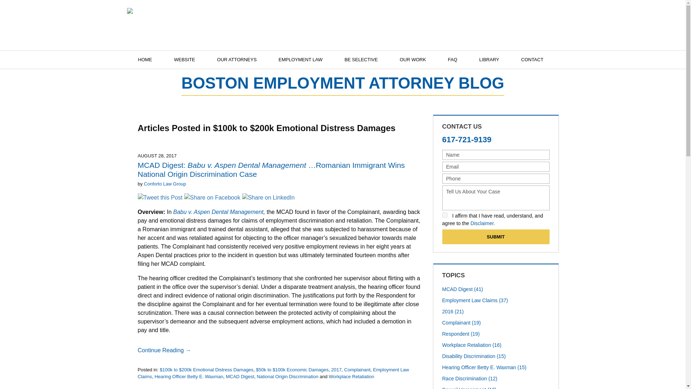  What do you see at coordinates (489, 60) in the screenshot?
I see `LIBRARY` at bounding box center [489, 60].